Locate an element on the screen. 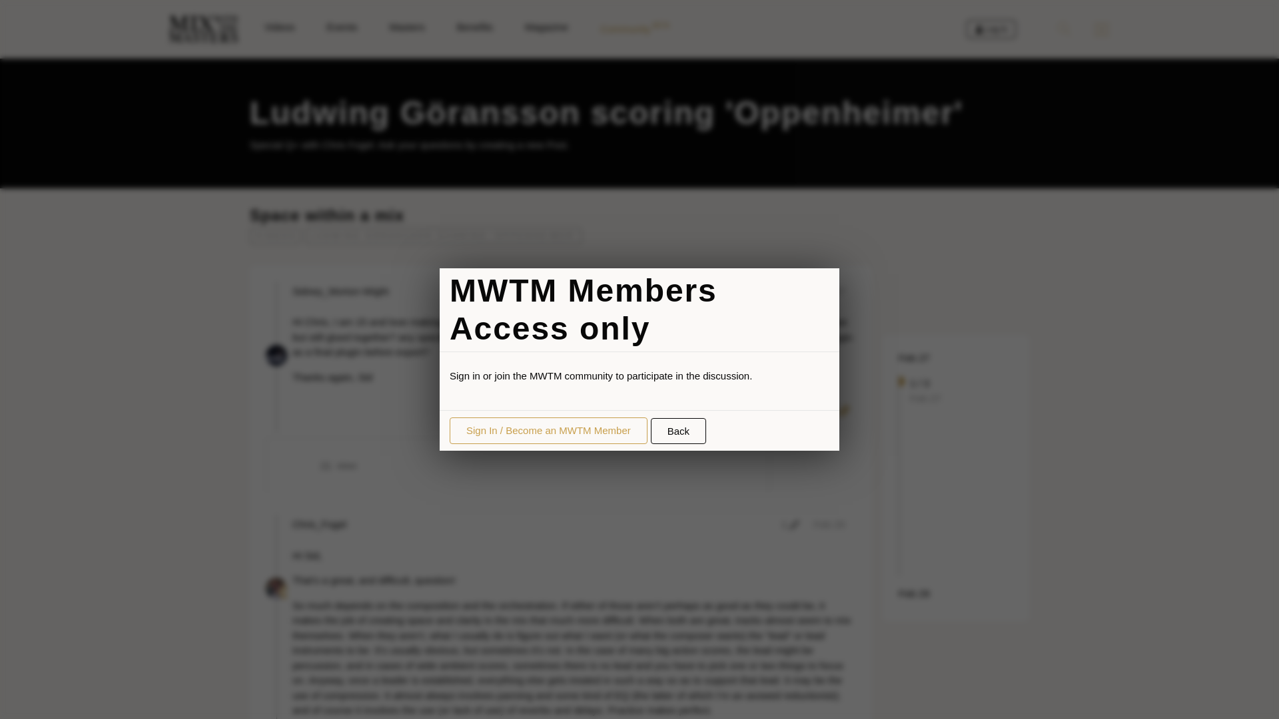 The width and height of the screenshot is (1279, 719). Share and connect with Masters is located at coordinates (634, 29).